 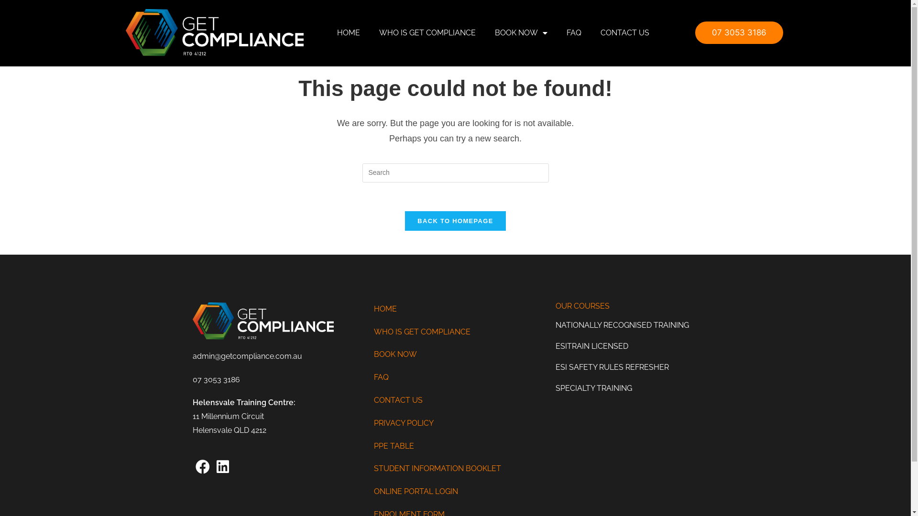 What do you see at coordinates (216, 379) in the screenshot?
I see `07 3053 3186` at bounding box center [216, 379].